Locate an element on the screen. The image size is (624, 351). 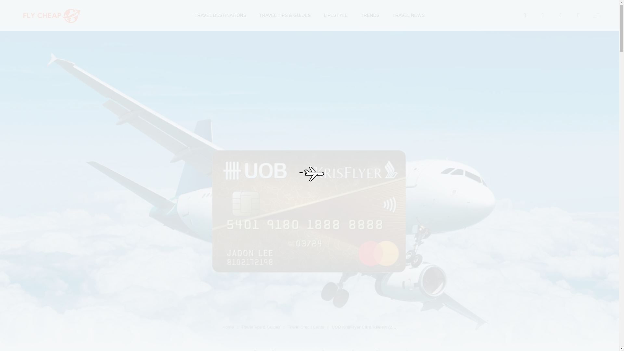
TRENDS is located at coordinates (370, 16).